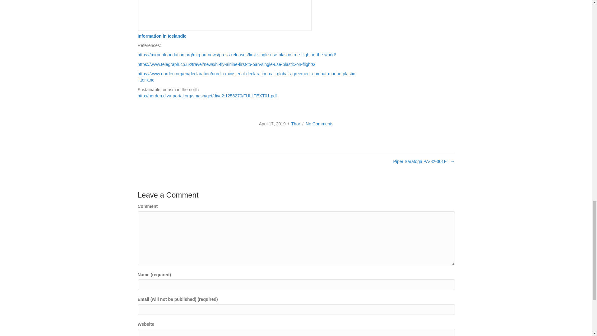  I want to click on Thor, so click(295, 124).